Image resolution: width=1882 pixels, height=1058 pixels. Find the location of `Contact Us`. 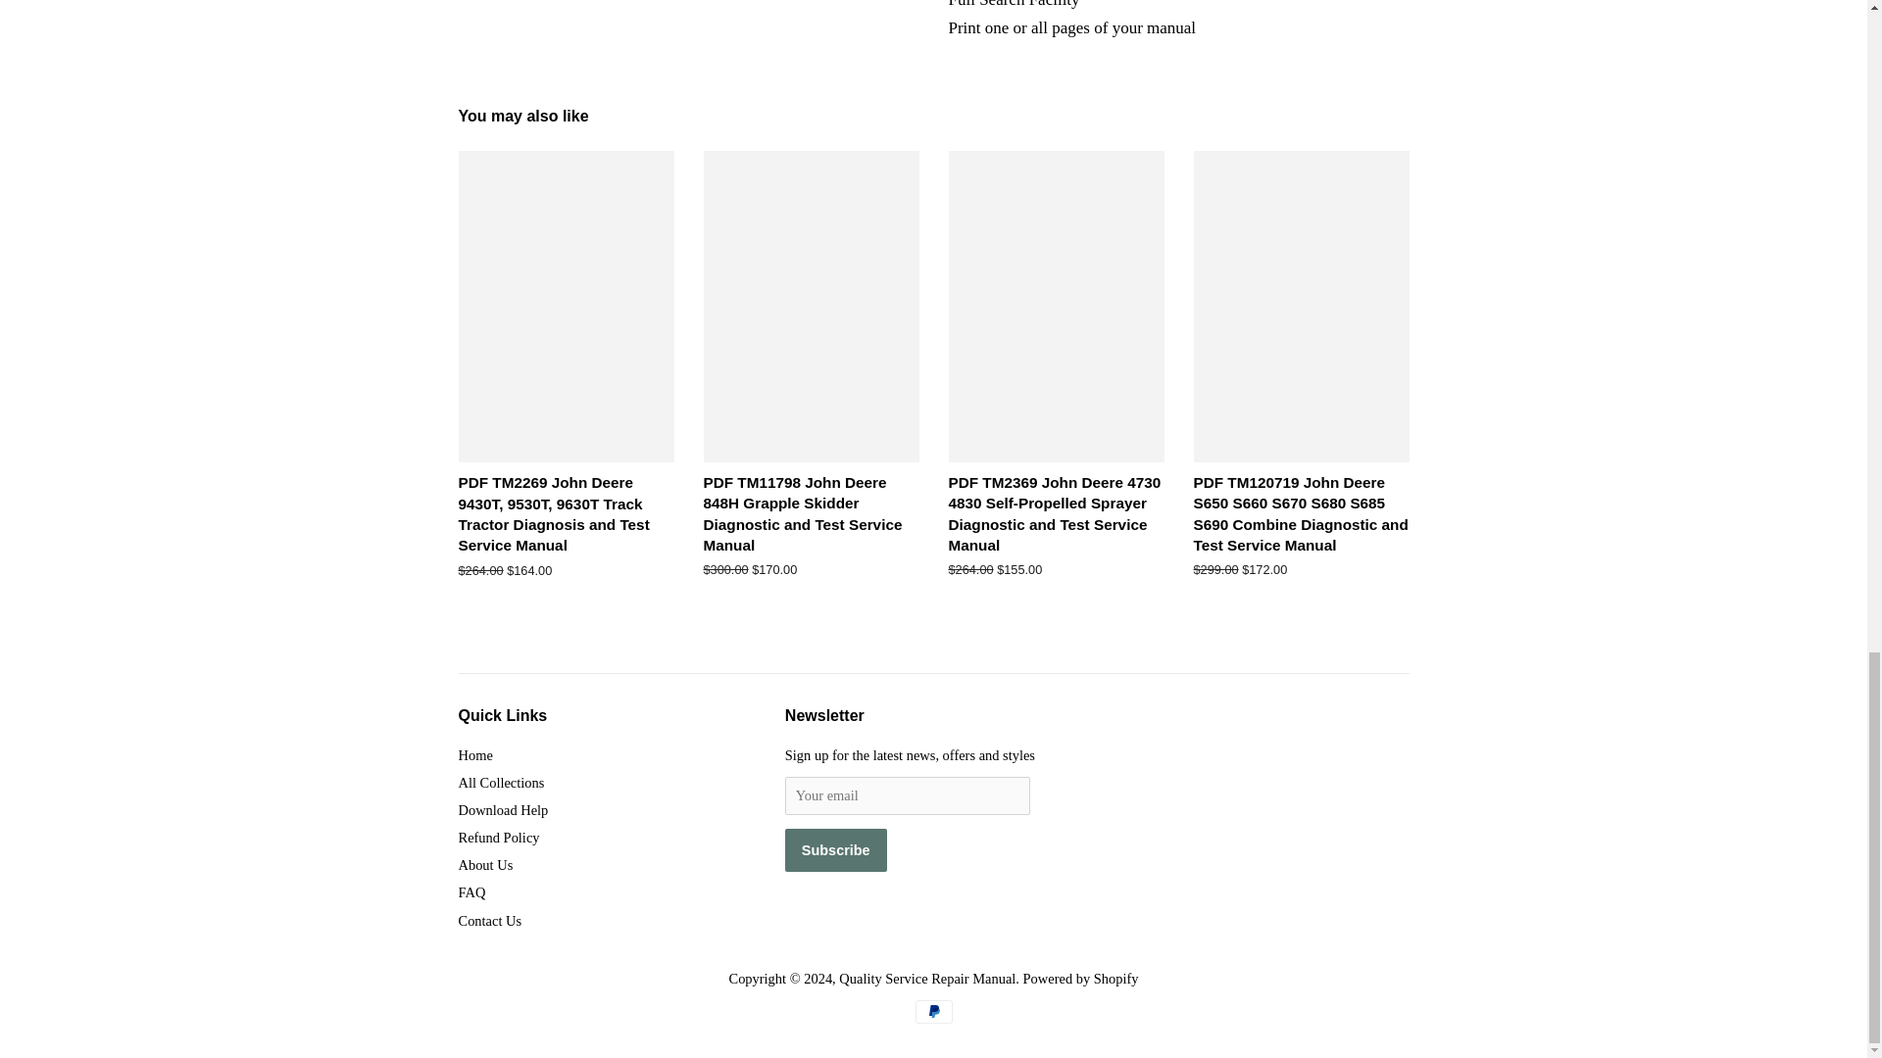

Contact Us is located at coordinates (490, 921).